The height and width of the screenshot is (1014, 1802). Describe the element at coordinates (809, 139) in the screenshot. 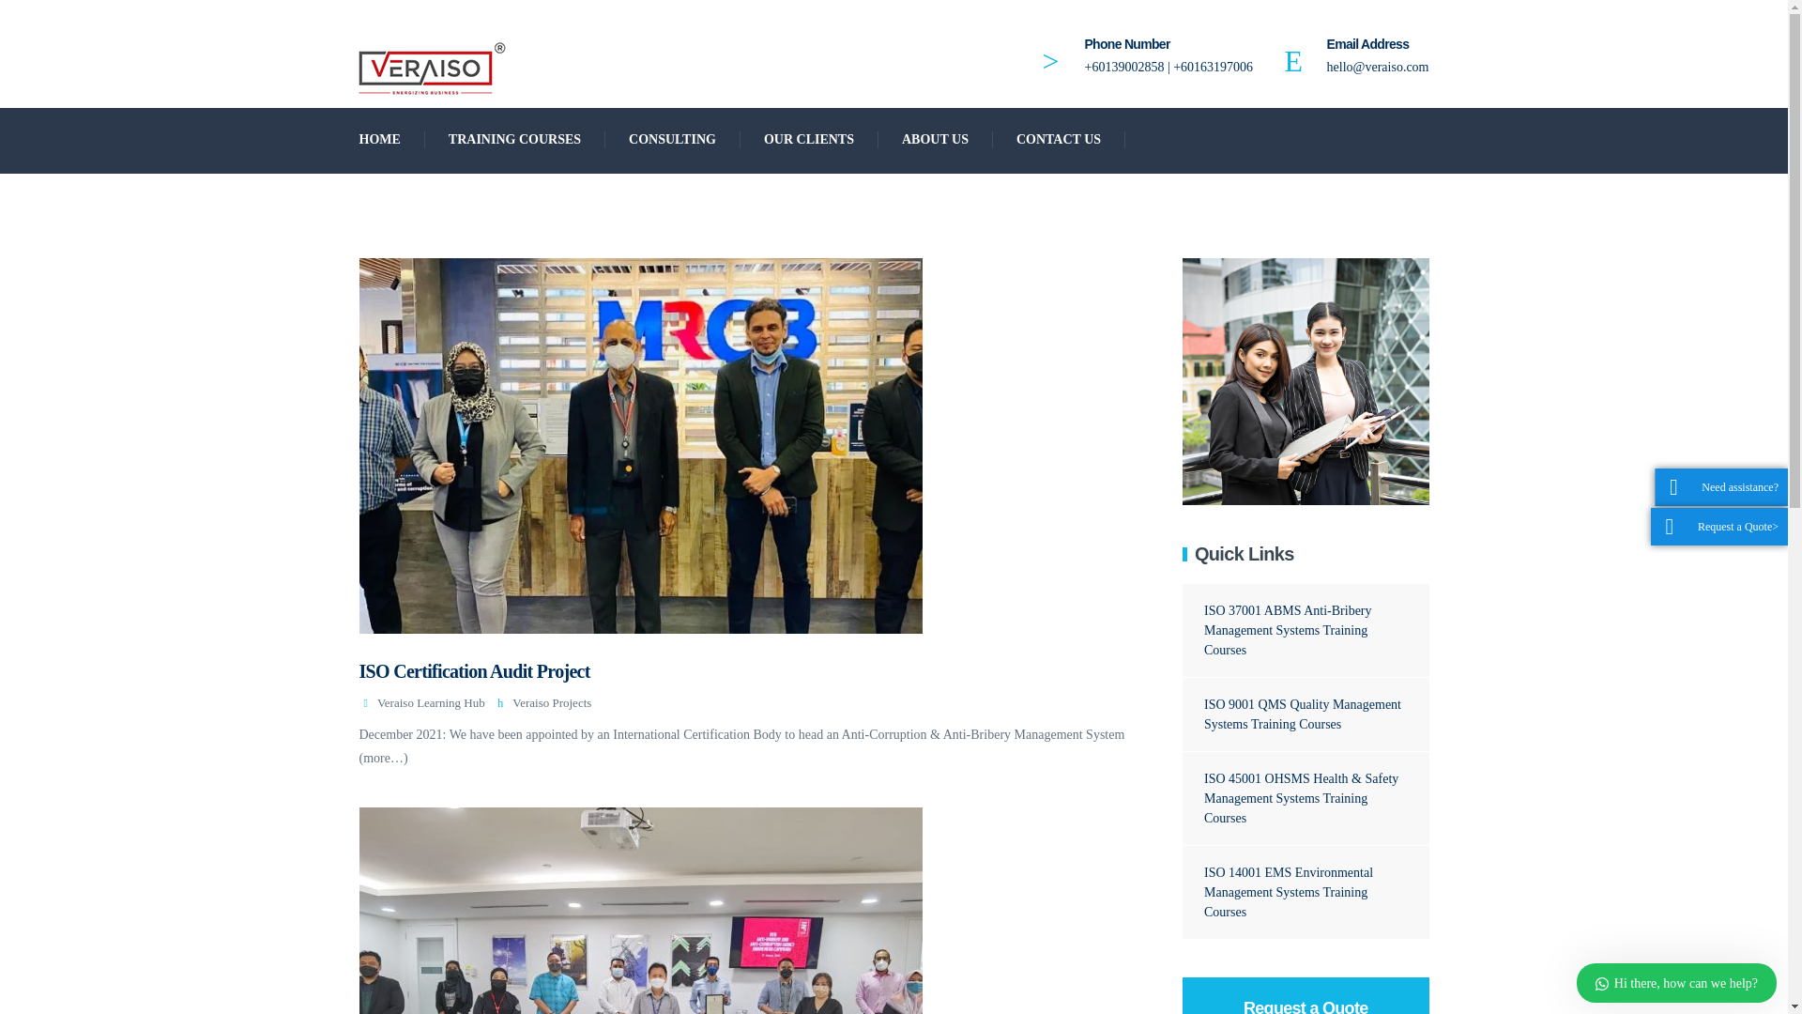

I see `OUR CLIENTS` at that location.